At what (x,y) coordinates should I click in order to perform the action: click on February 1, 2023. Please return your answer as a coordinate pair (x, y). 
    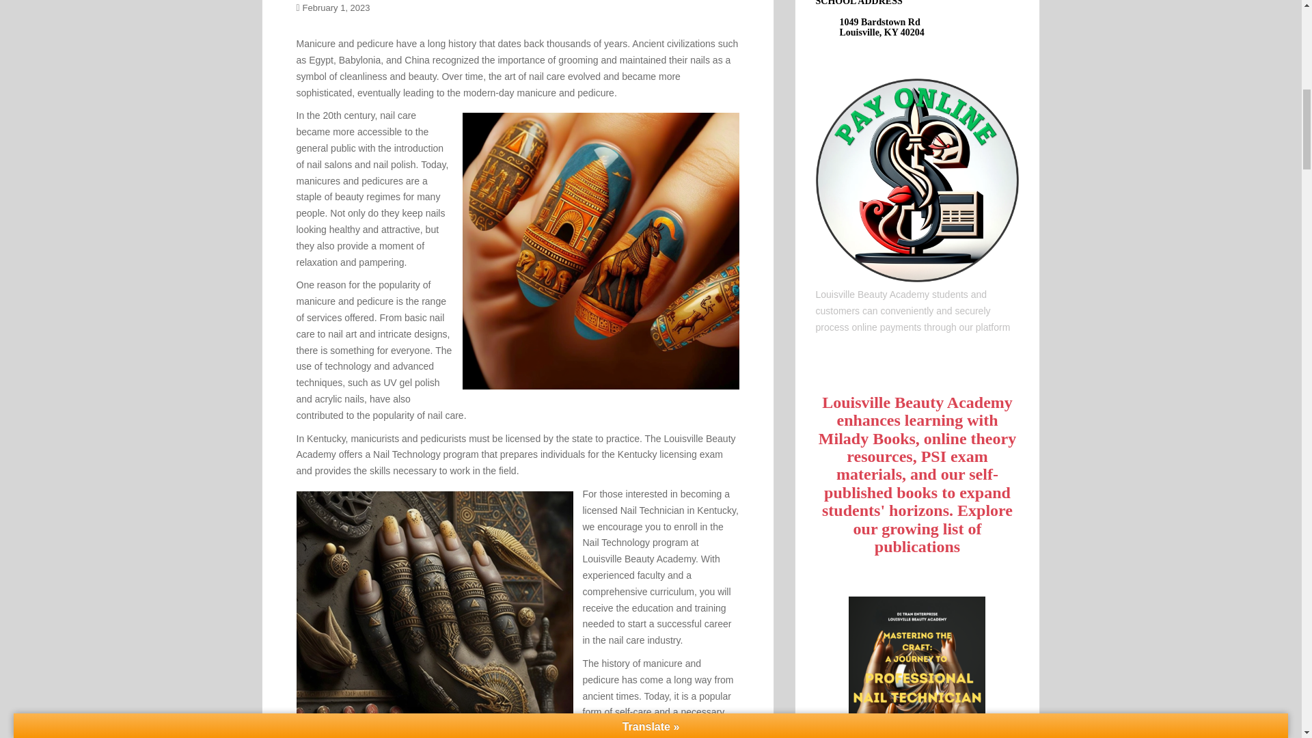
    Looking at the image, I should click on (336, 8).